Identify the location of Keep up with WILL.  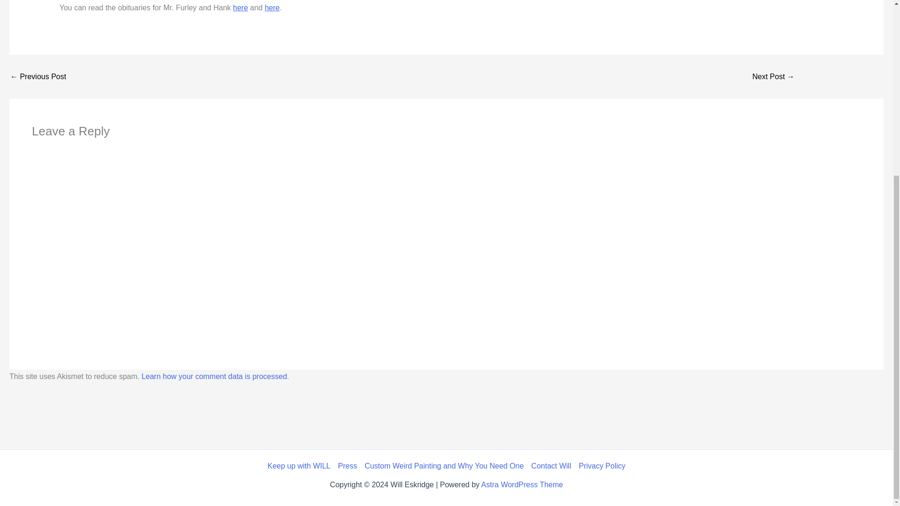
(300, 466).